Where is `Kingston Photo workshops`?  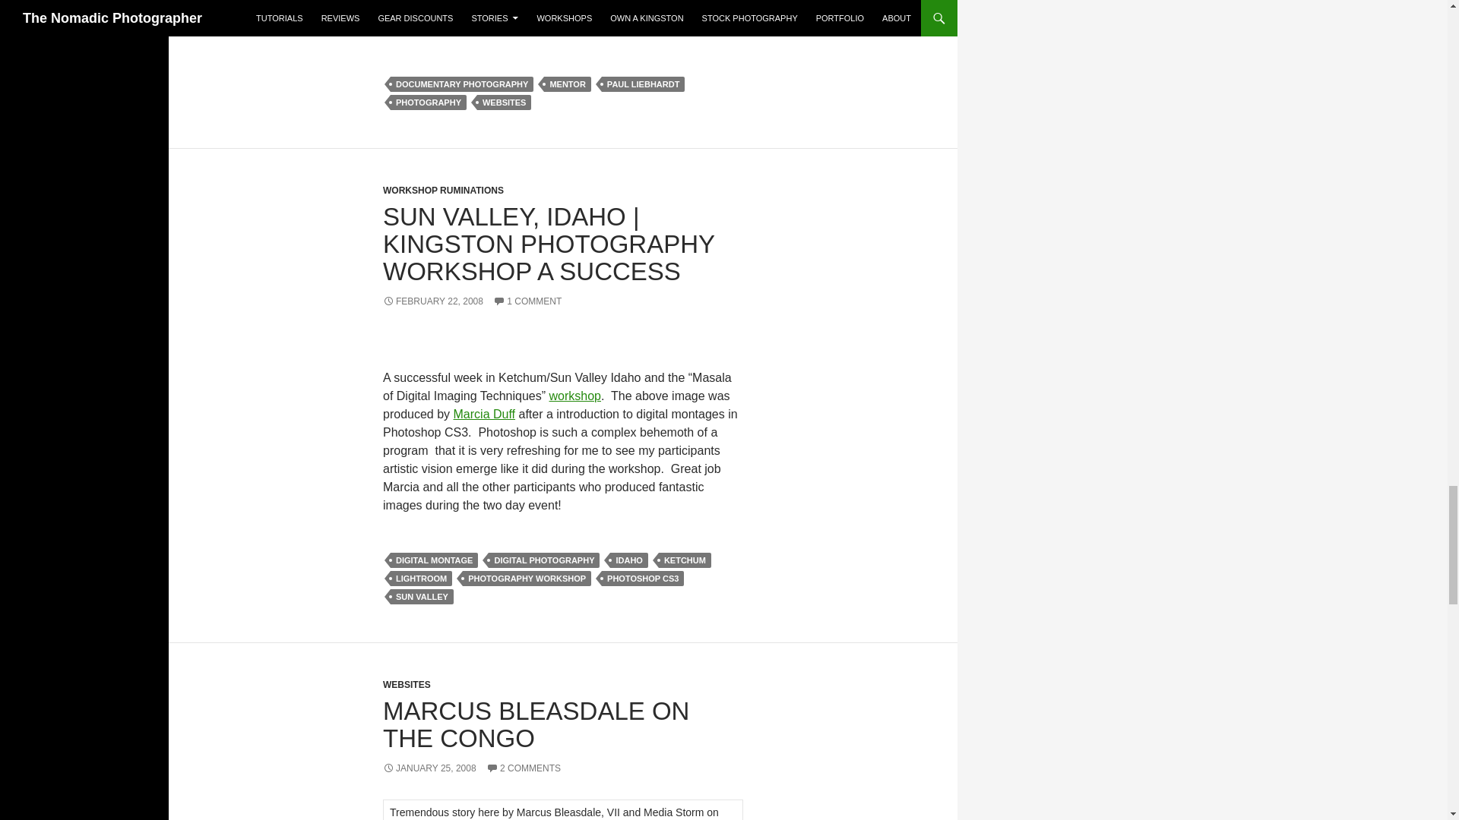 Kingston Photo workshops is located at coordinates (574, 396).